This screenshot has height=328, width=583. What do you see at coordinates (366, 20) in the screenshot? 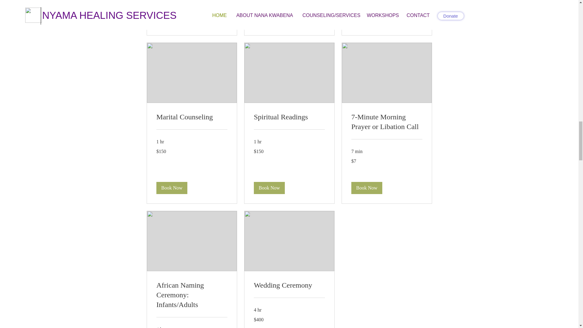
I see `Book Now` at bounding box center [366, 20].